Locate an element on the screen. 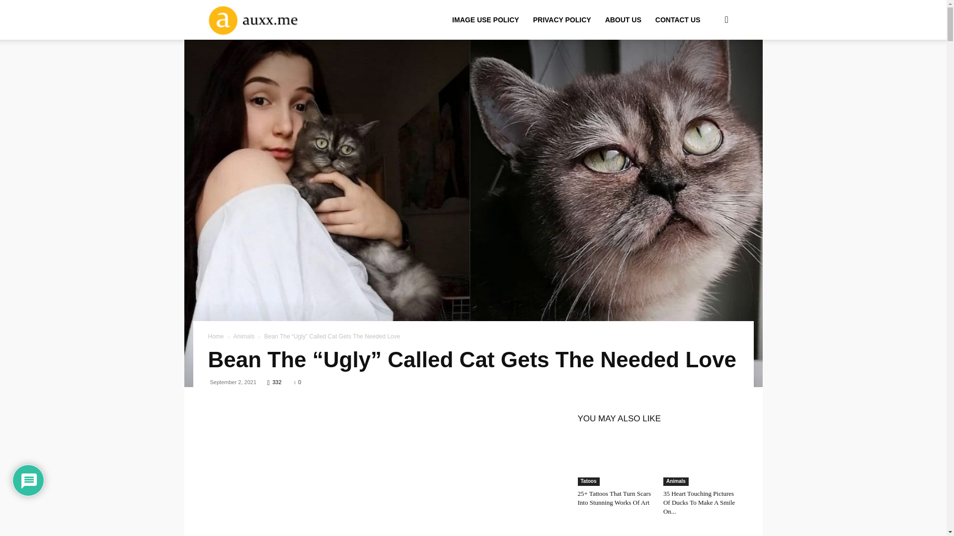 The width and height of the screenshot is (954, 536). ABOUT US is located at coordinates (623, 20).